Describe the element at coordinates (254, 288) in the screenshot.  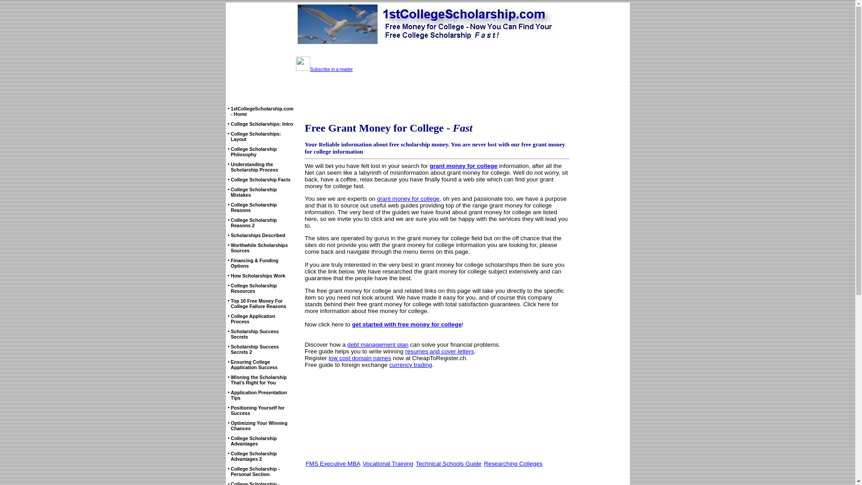
I see `College Scholarship Resources` at that location.